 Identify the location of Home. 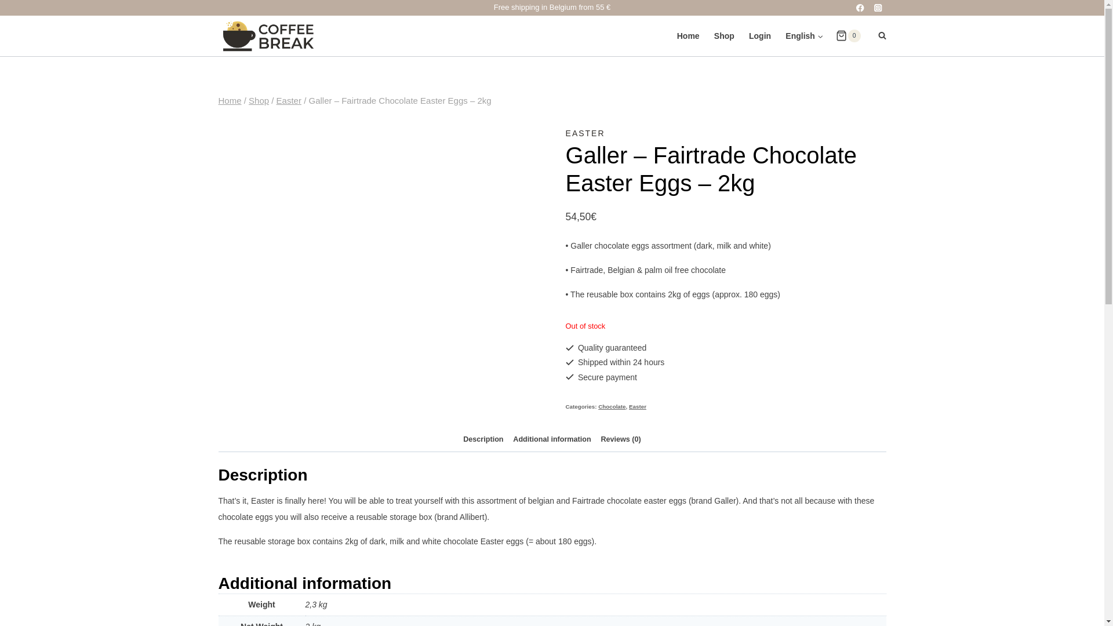
(230, 101).